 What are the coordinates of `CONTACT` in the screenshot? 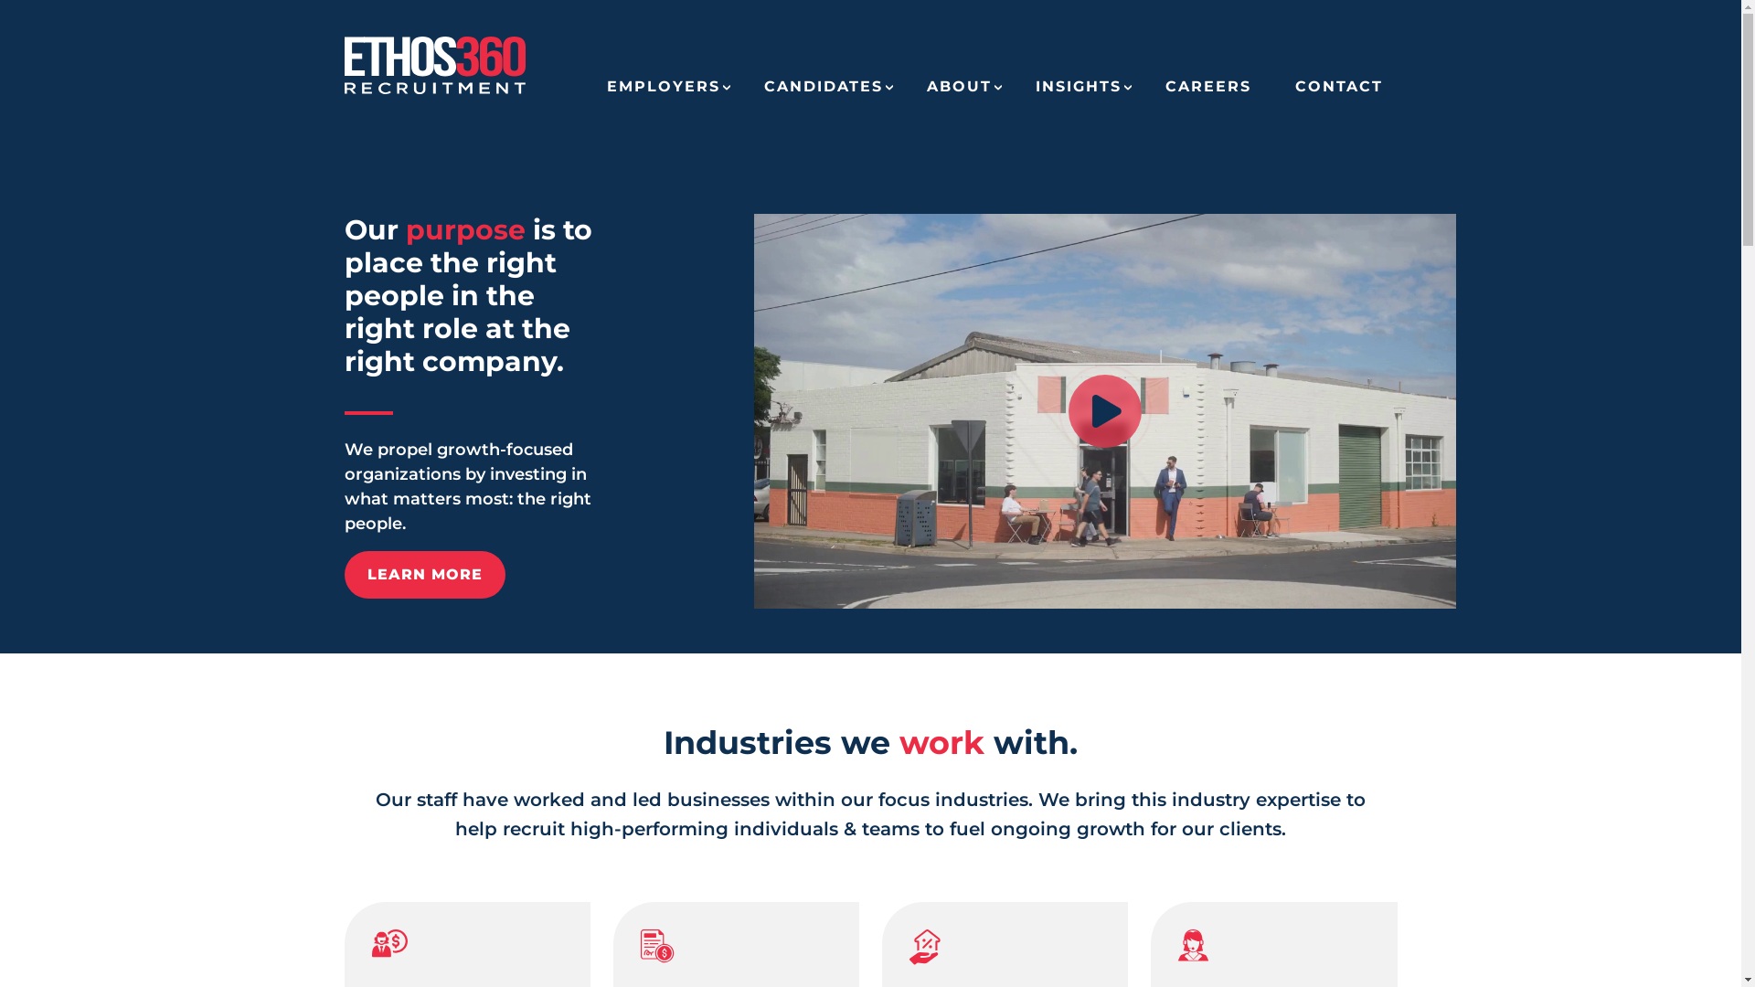 It's located at (1338, 93).